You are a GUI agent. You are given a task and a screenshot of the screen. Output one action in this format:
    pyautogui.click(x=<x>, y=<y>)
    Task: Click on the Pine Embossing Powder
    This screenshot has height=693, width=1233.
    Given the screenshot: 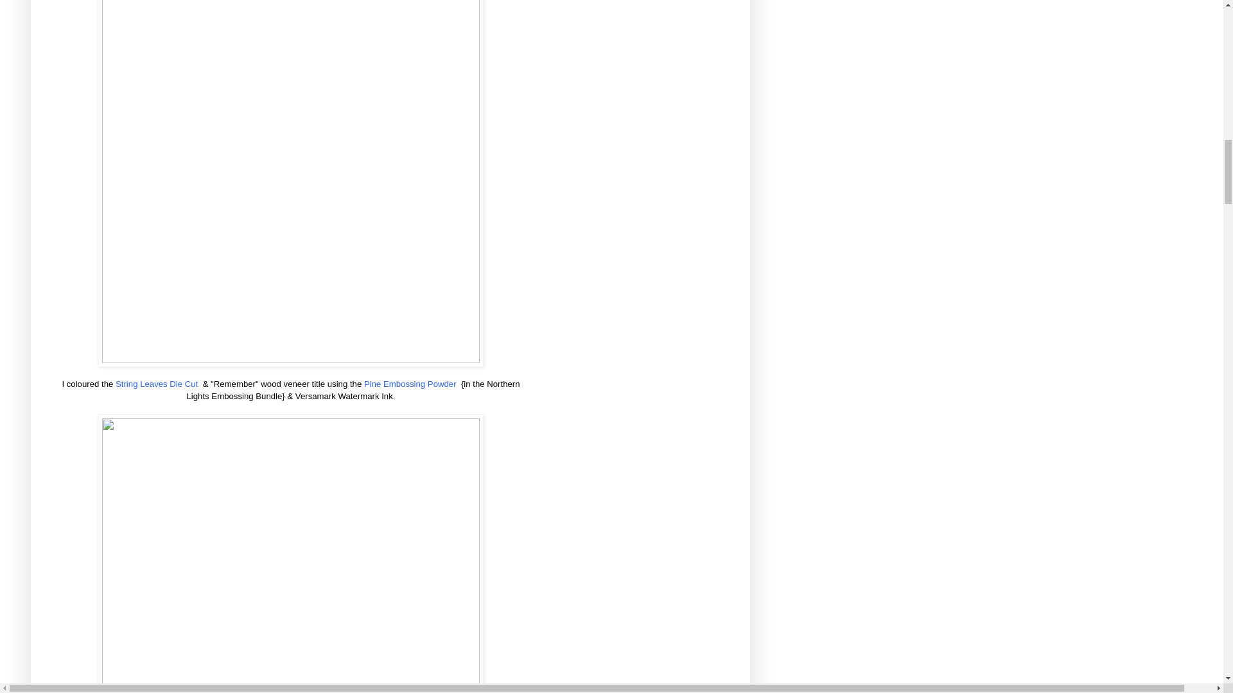 What is the action you would take?
    pyautogui.click(x=411, y=384)
    